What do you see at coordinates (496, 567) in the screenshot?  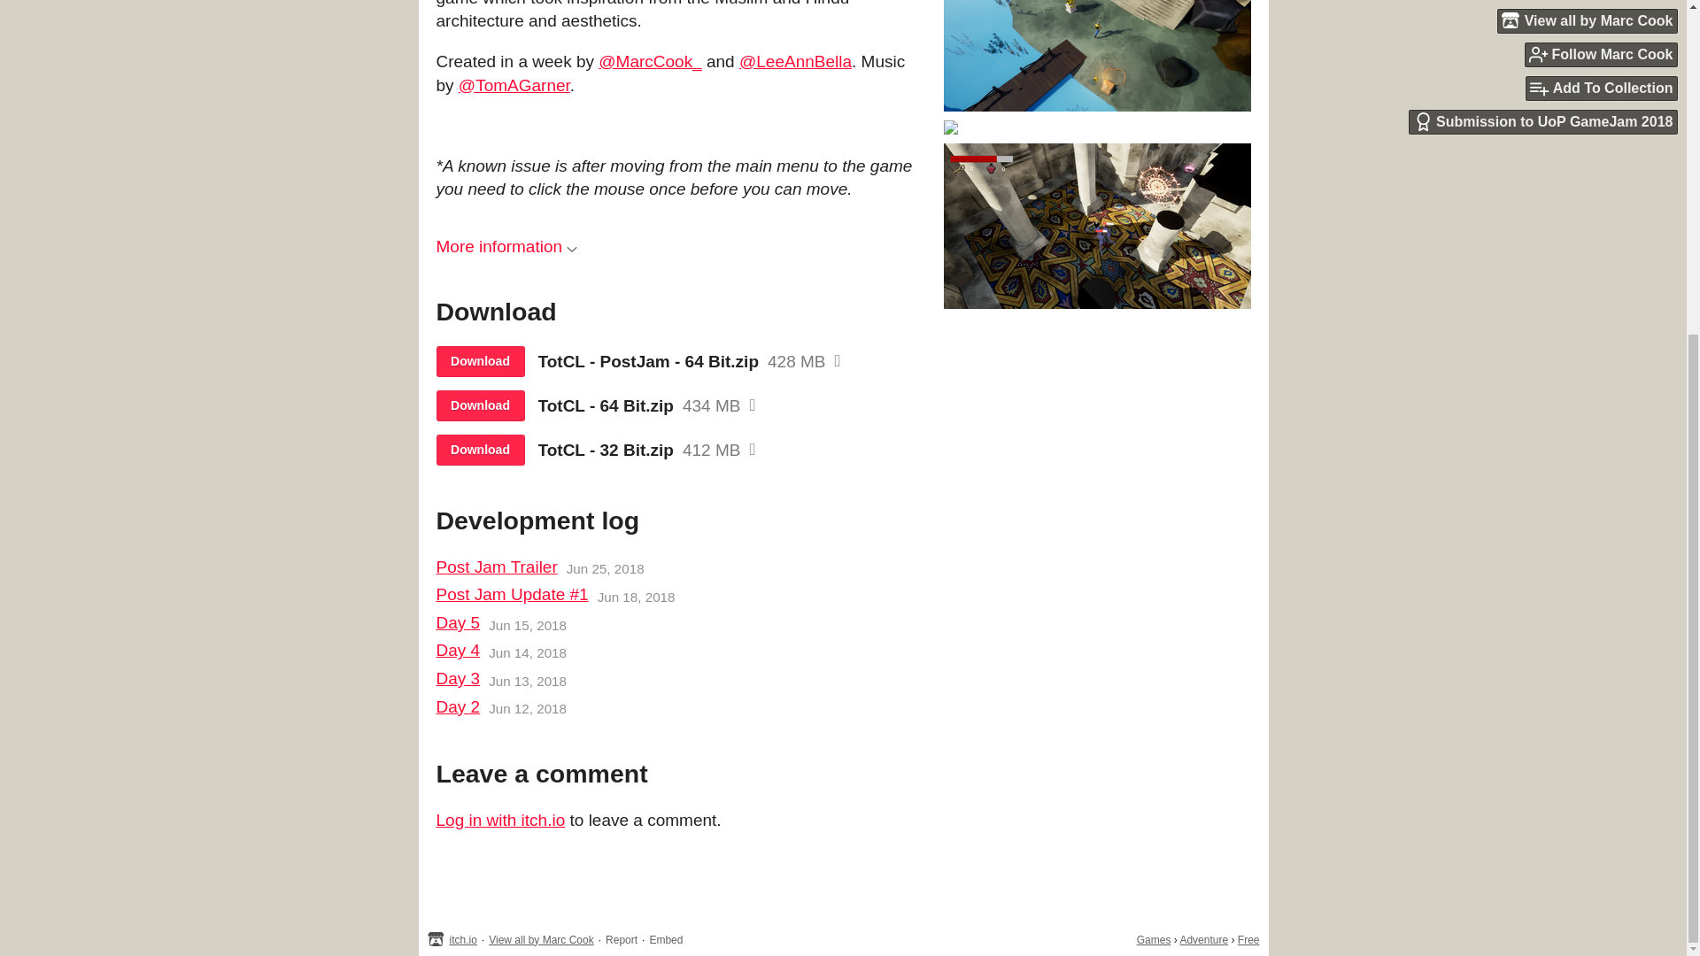 I see `Post Jam Trailer` at bounding box center [496, 567].